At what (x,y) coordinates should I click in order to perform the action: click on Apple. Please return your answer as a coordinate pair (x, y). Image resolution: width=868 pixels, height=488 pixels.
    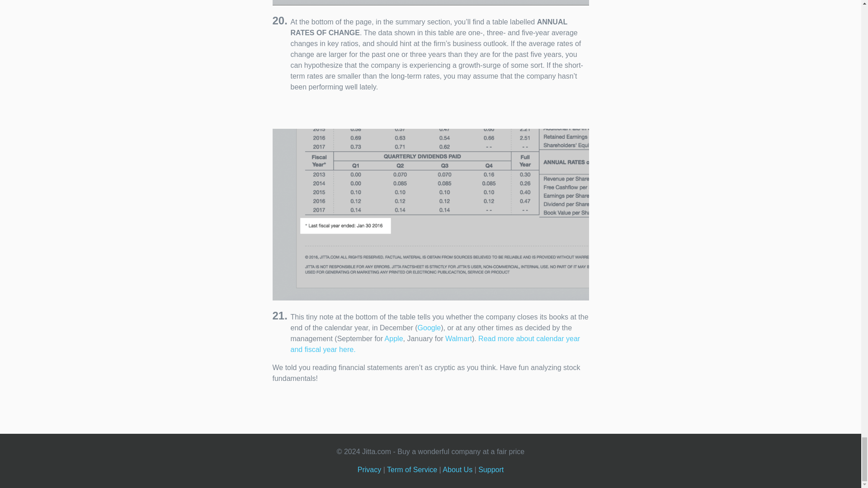
    Looking at the image, I should click on (394, 338).